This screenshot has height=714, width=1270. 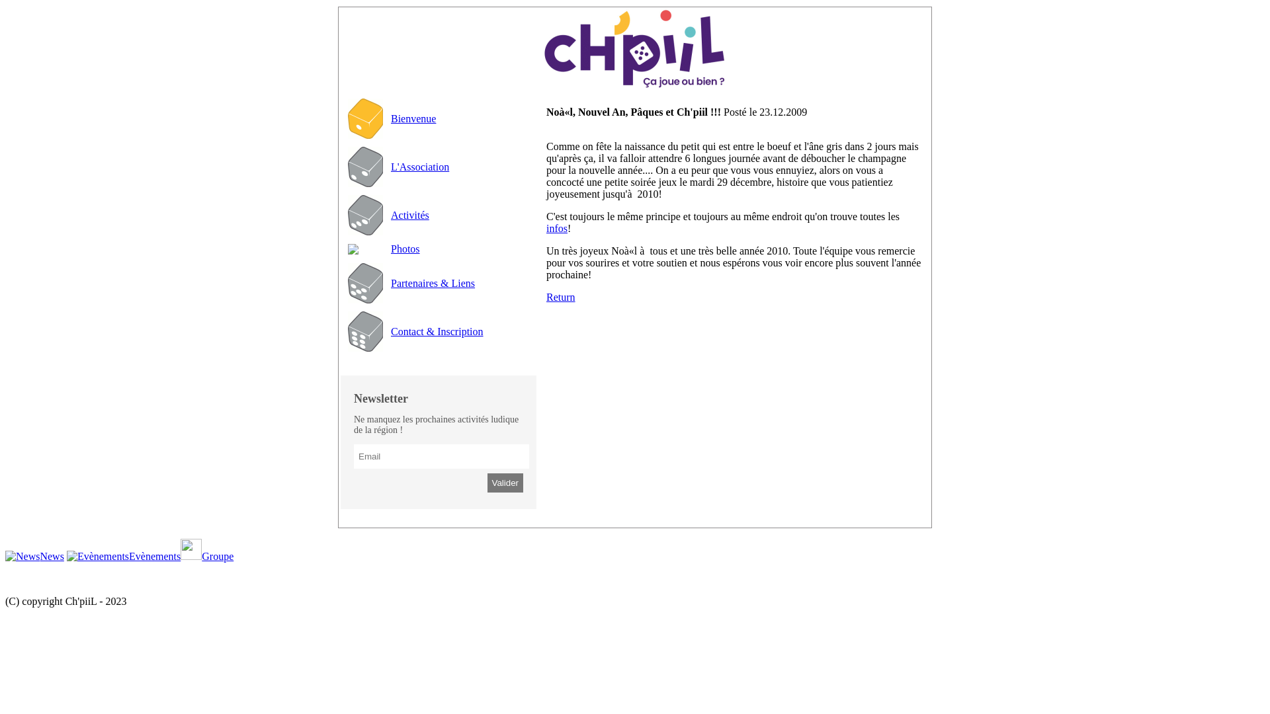 What do you see at coordinates (433, 283) in the screenshot?
I see `Partenaires & Liens` at bounding box center [433, 283].